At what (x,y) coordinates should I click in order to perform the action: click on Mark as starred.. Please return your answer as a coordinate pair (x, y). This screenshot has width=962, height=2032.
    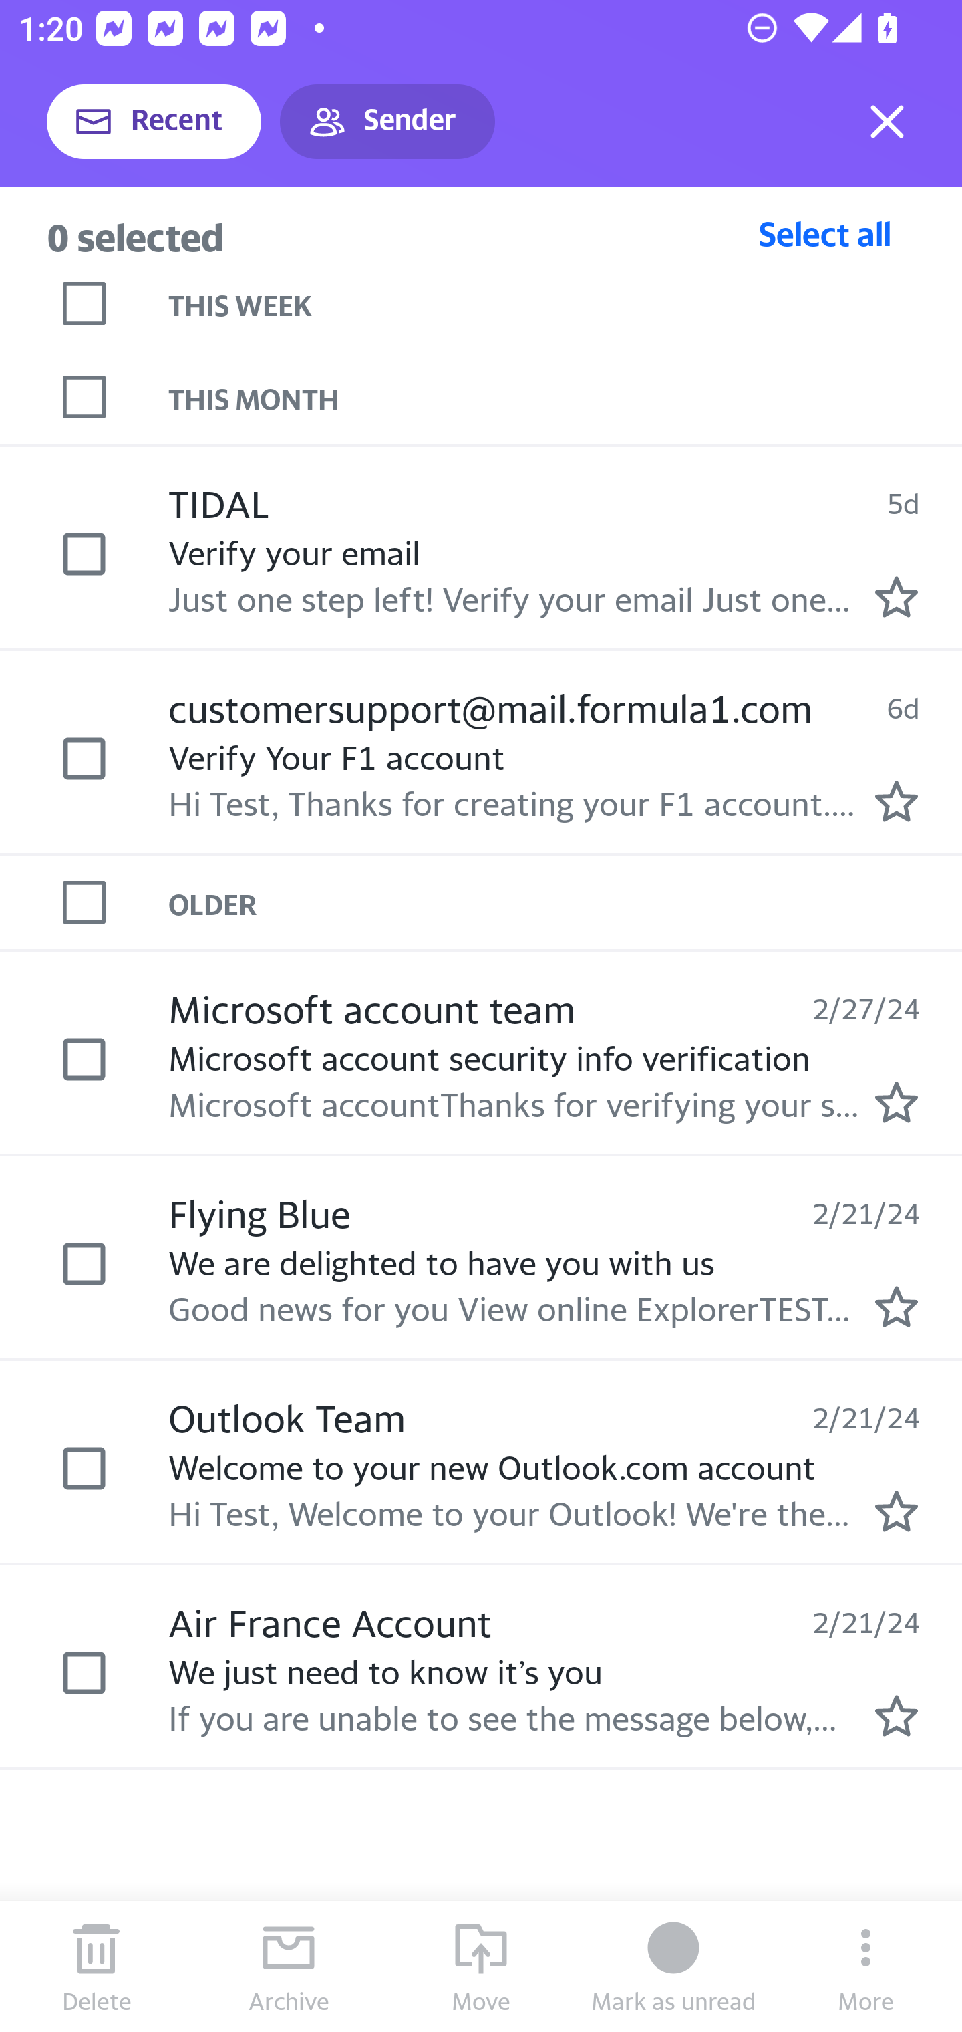
    Looking at the image, I should click on (897, 1307).